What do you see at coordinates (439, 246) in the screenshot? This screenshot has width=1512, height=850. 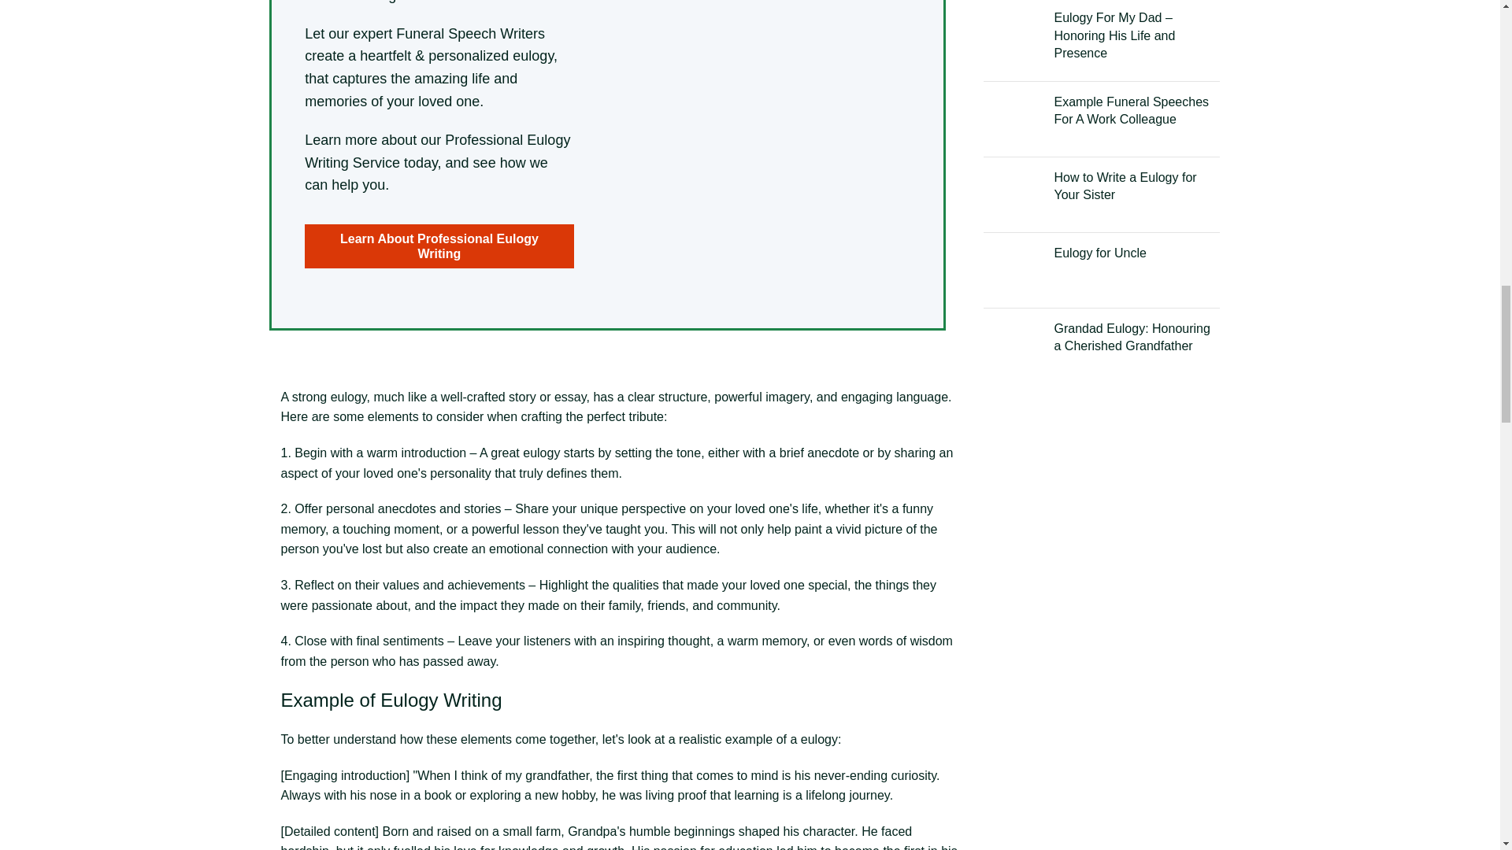 I see `Learn About Professional Eulogy Writing` at bounding box center [439, 246].